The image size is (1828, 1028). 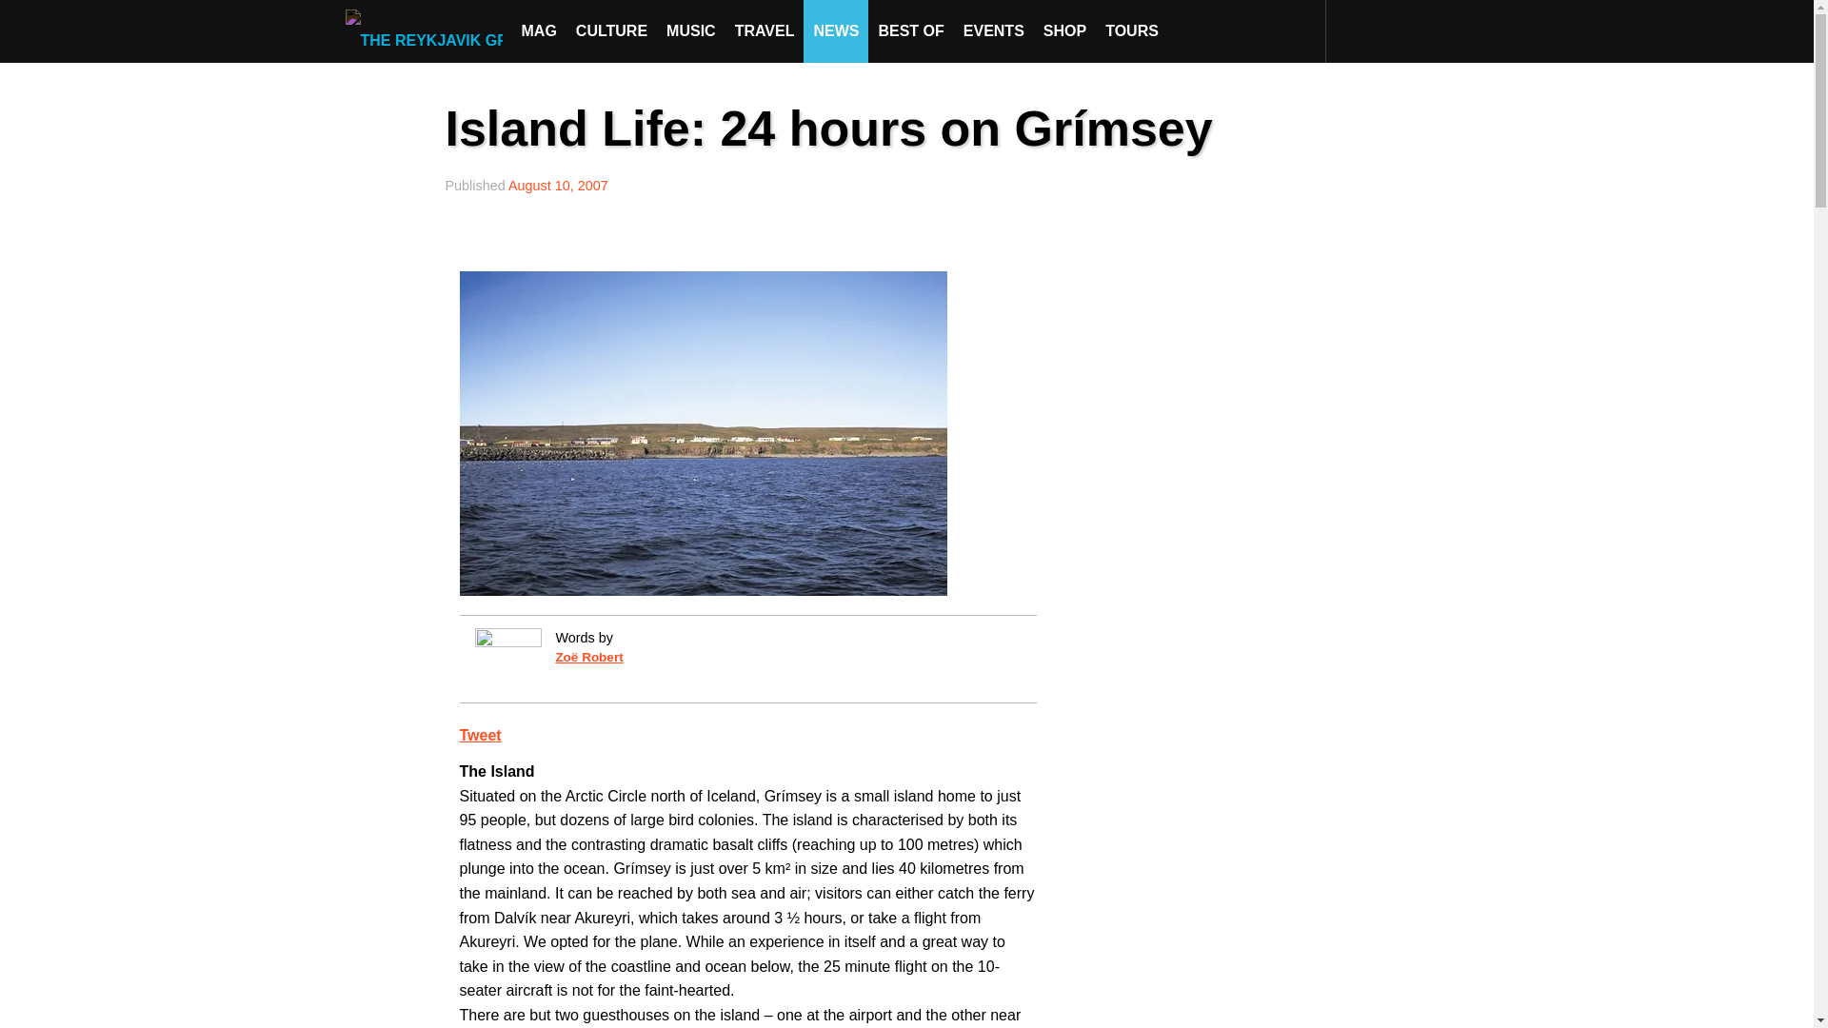 I want to click on TRAVEL, so click(x=765, y=30).